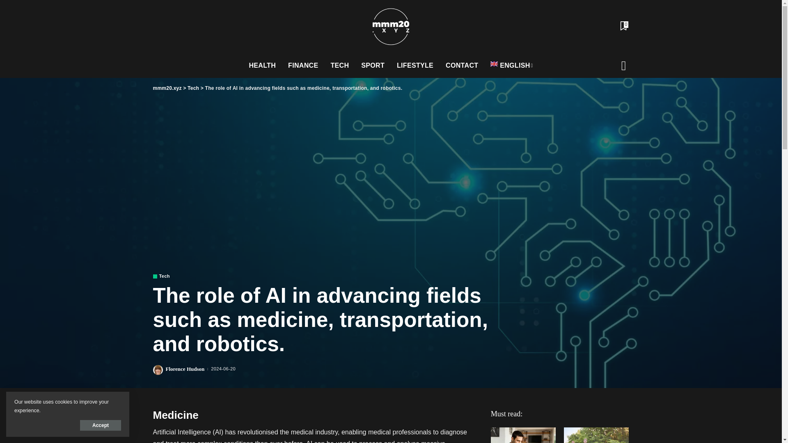 The image size is (788, 443). What do you see at coordinates (511, 66) in the screenshot?
I see `English` at bounding box center [511, 66].